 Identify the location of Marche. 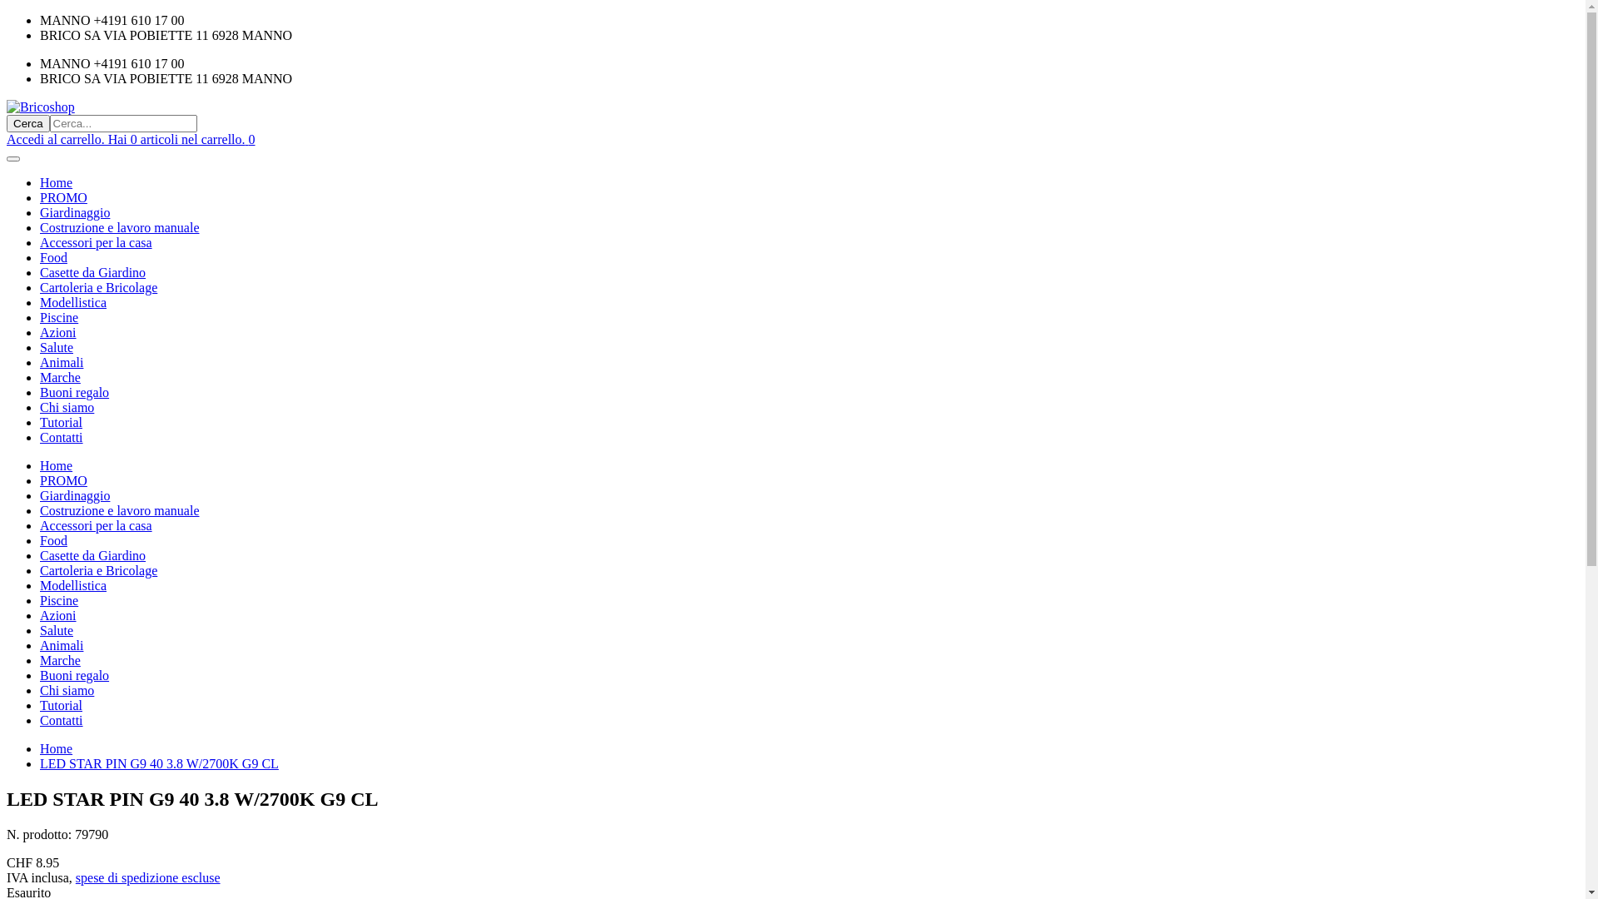
(60, 661).